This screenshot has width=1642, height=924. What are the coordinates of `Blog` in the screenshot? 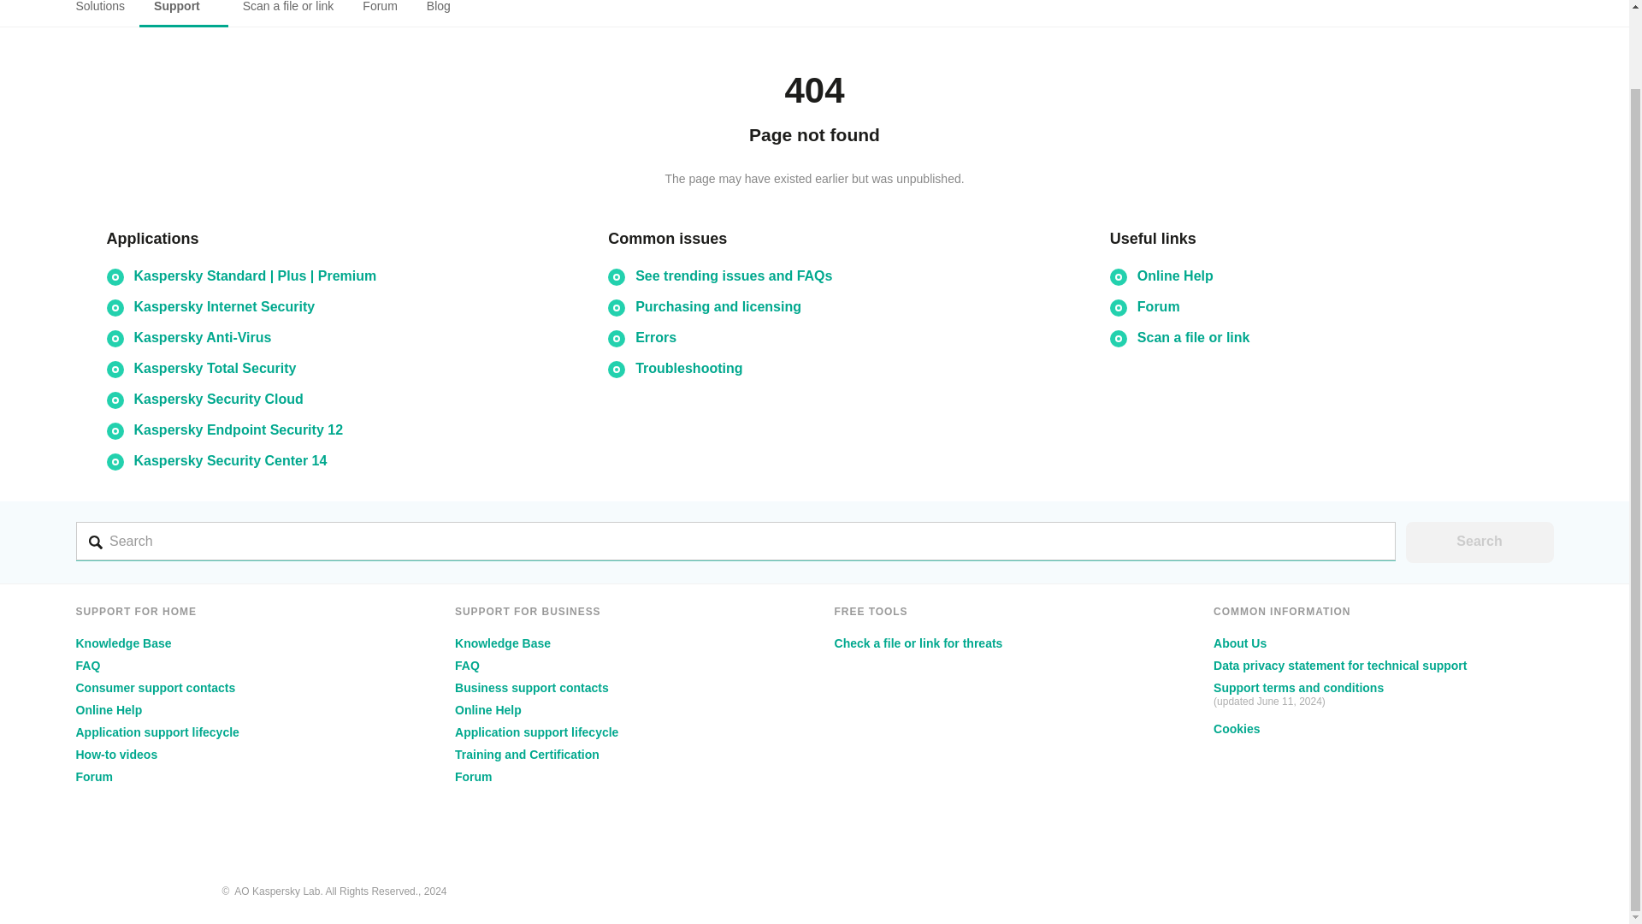 It's located at (438, 14).